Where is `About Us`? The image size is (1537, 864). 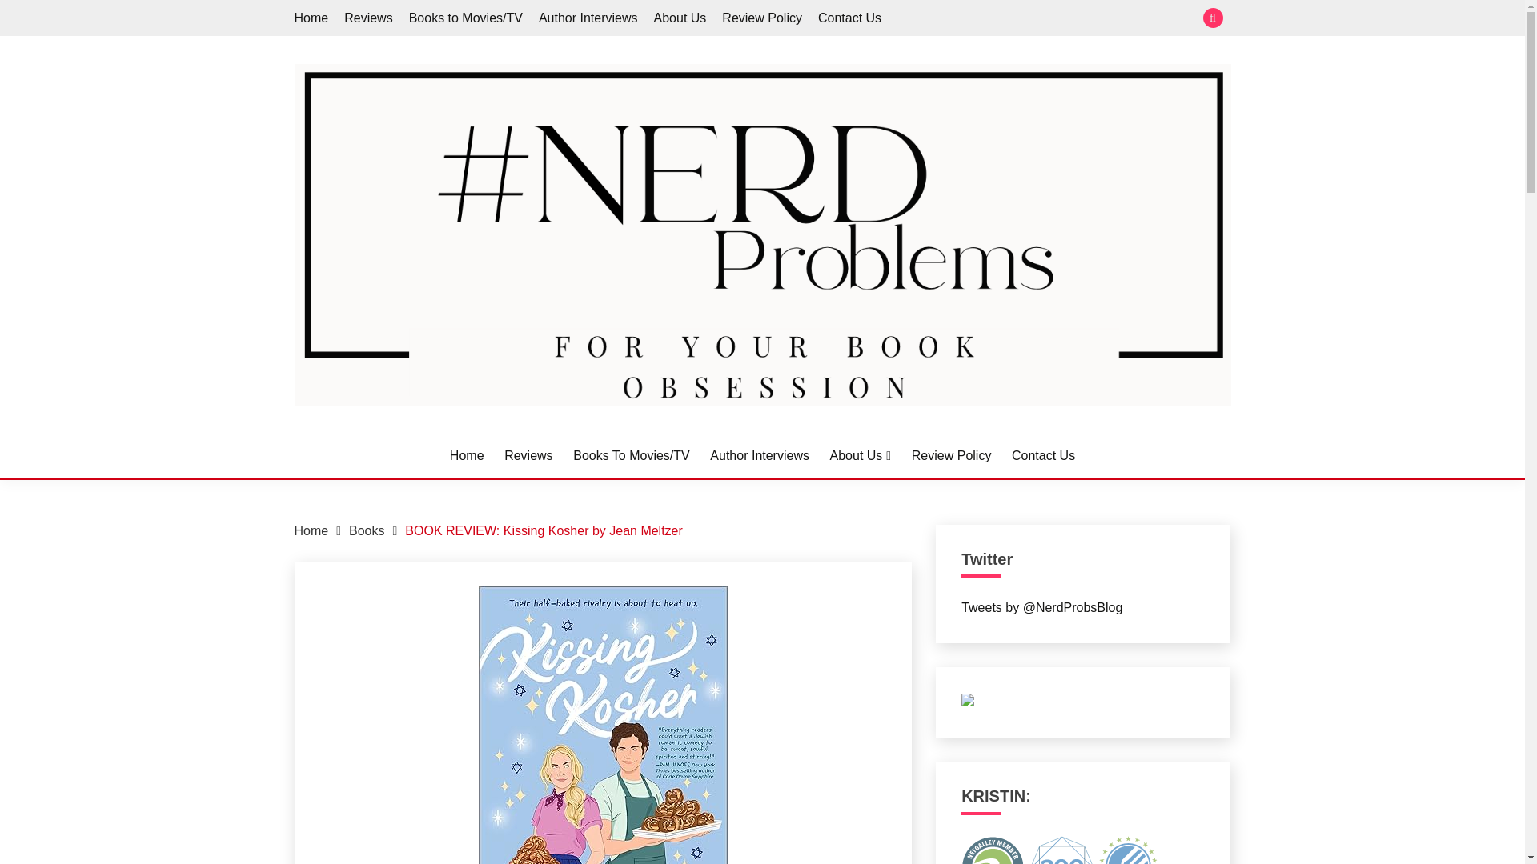 About Us is located at coordinates (860, 456).